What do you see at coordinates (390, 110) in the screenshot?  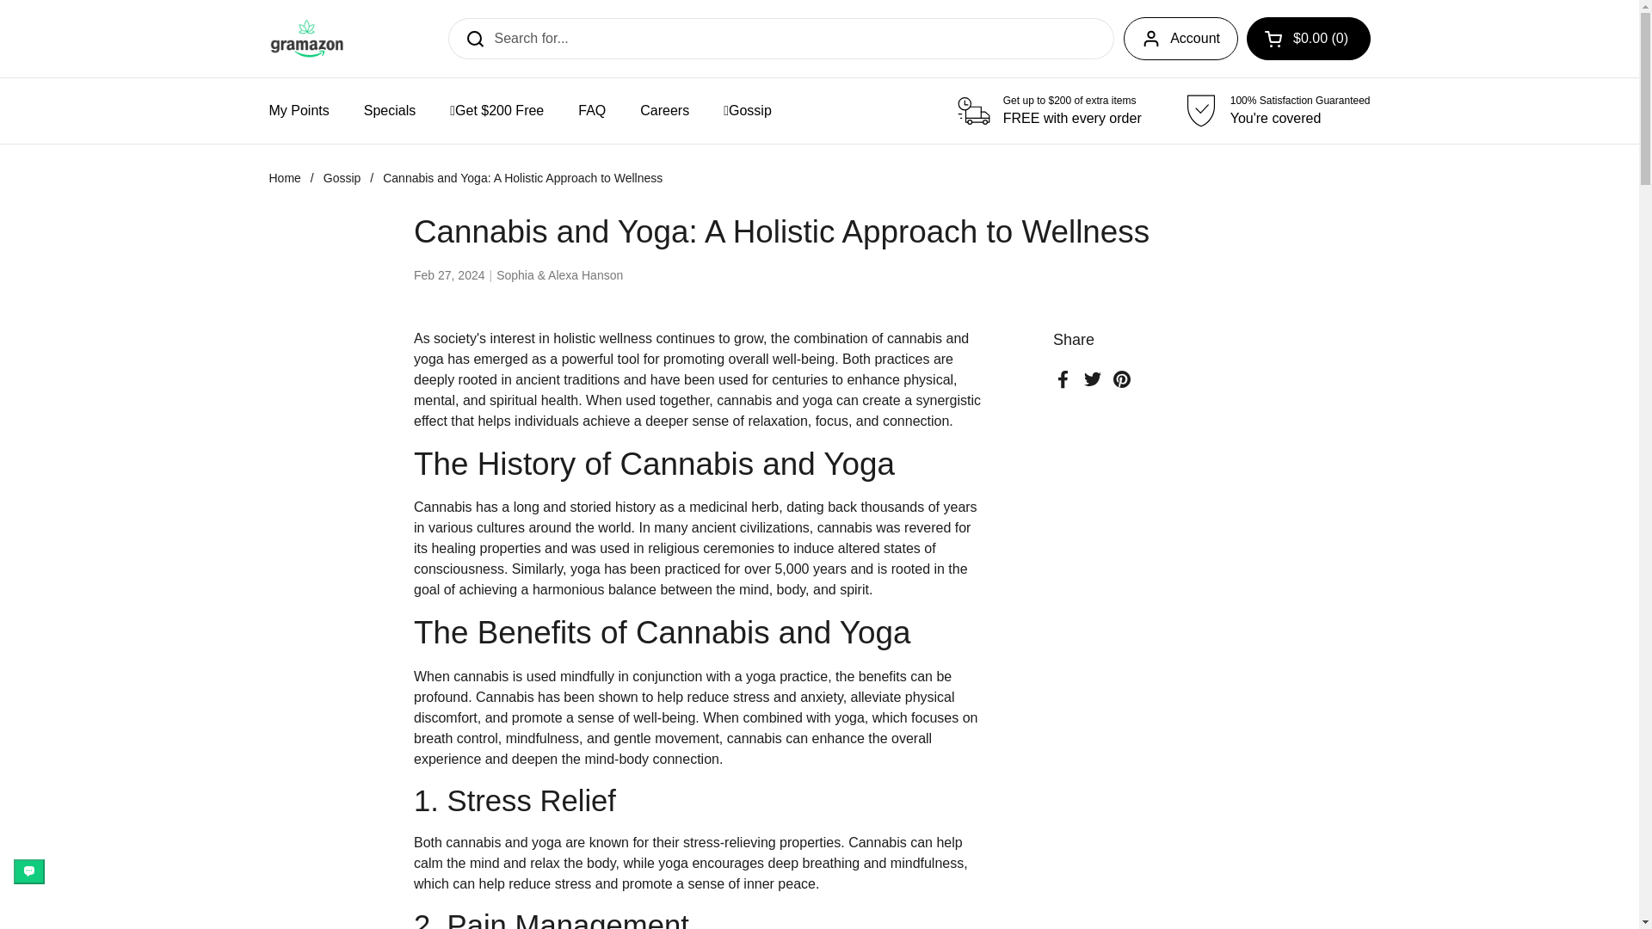 I see `Specials` at bounding box center [390, 110].